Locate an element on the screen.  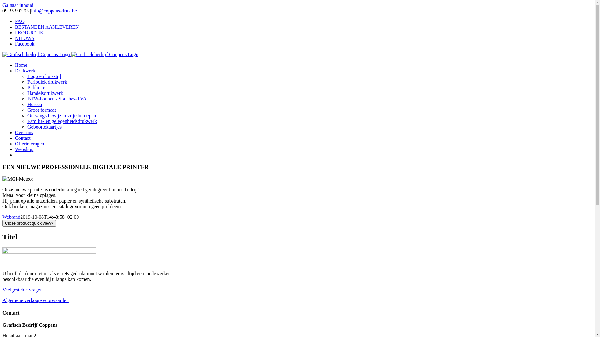
Ga naar inhoud is located at coordinates (18, 5).